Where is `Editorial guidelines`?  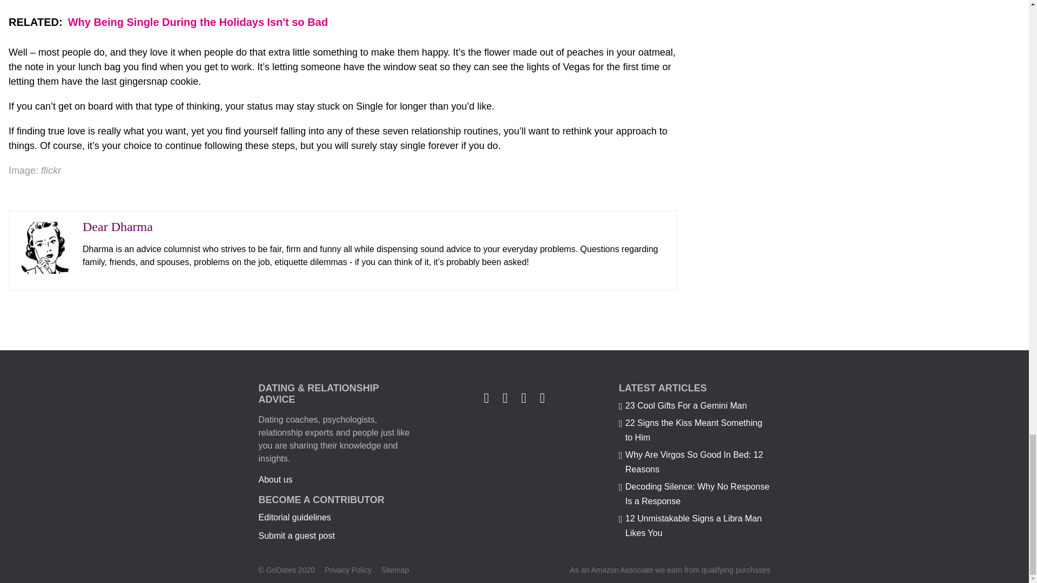 Editorial guidelines is located at coordinates (294, 517).